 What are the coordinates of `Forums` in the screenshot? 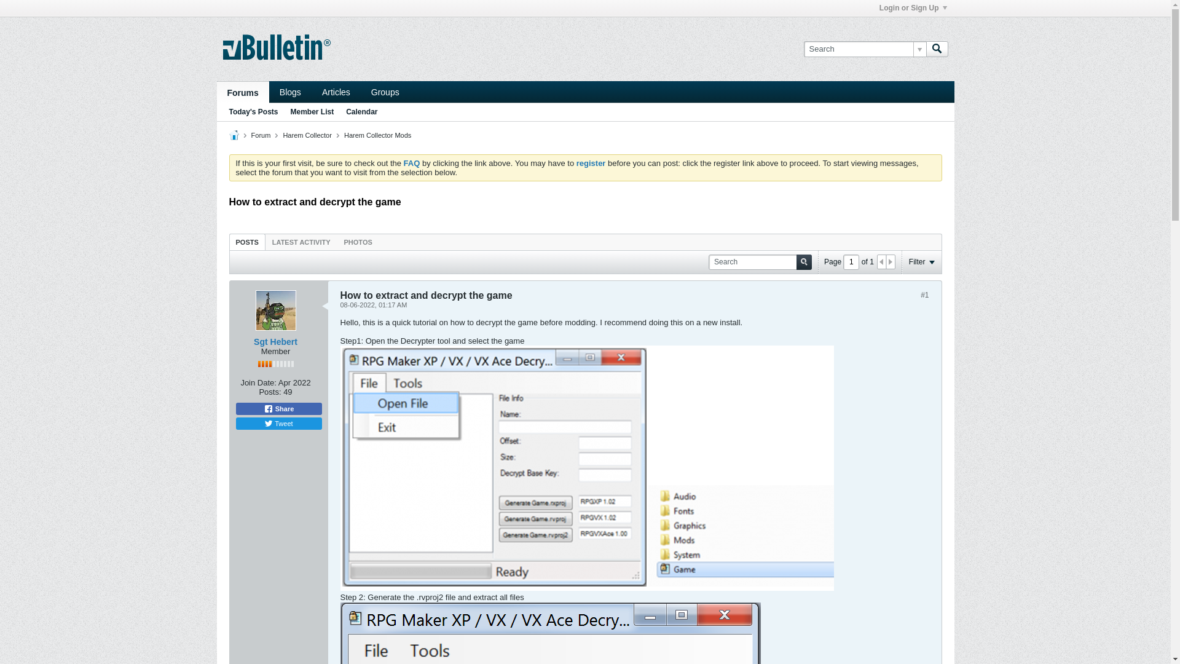 It's located at (242, 92).